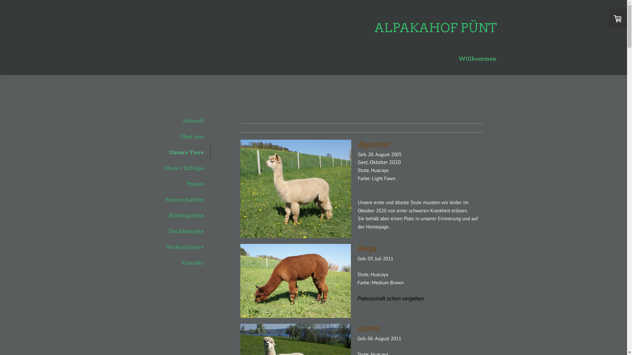  What do you see at coordinates (477, 59) in the screenshot?
I see `Willkommen` at bounding box center [477, 59].